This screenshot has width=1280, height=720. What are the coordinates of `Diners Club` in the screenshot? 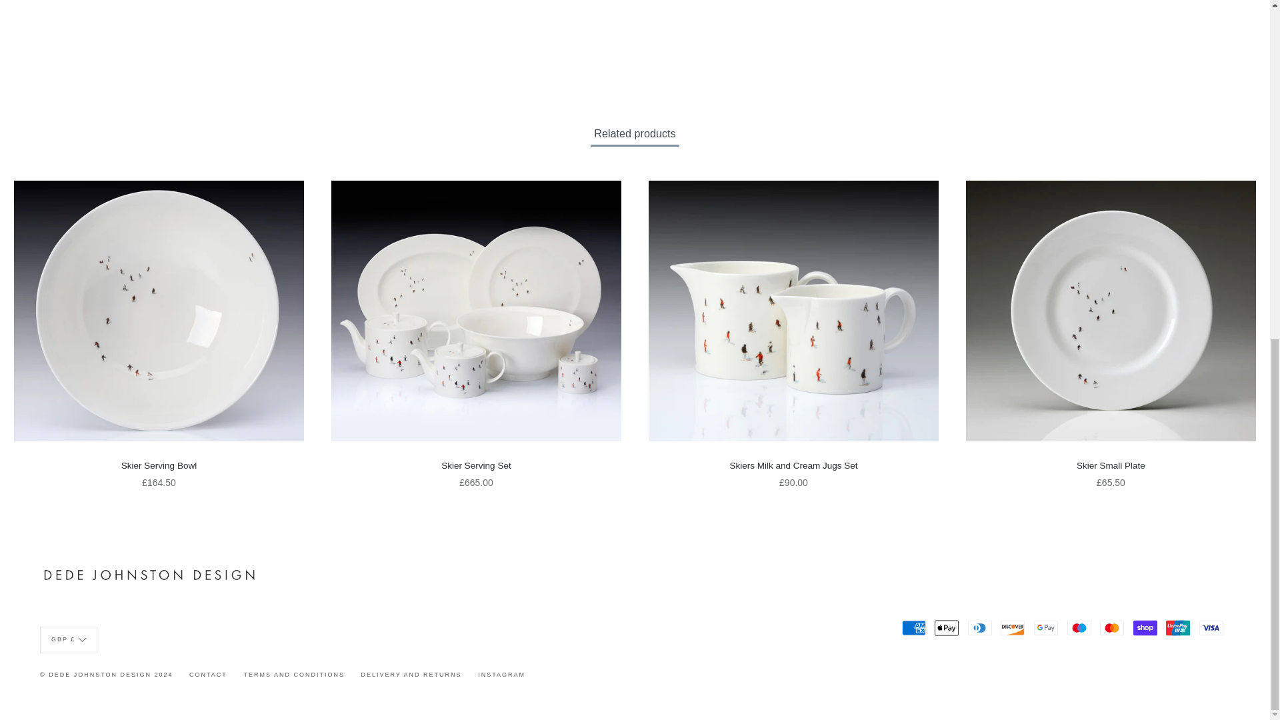 It's located at (980, 627).